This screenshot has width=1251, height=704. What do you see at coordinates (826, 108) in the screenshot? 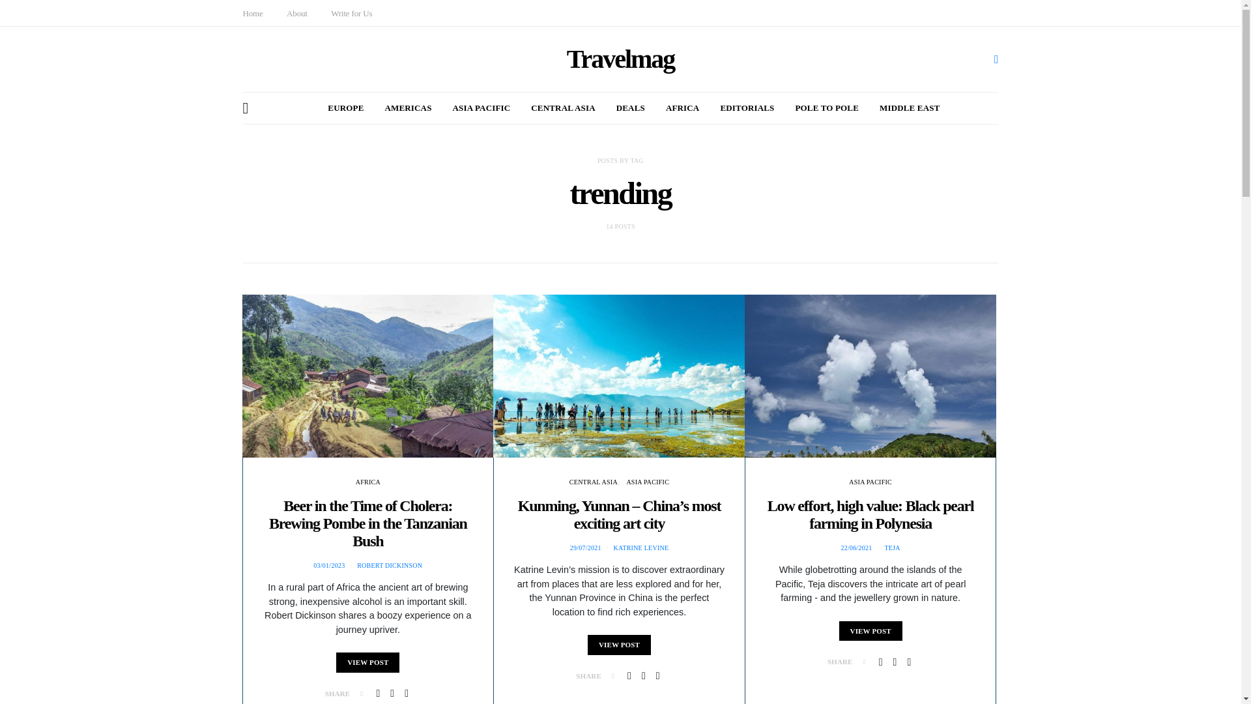
I see `POLE TO POLE` at bounding box center [826, 108].